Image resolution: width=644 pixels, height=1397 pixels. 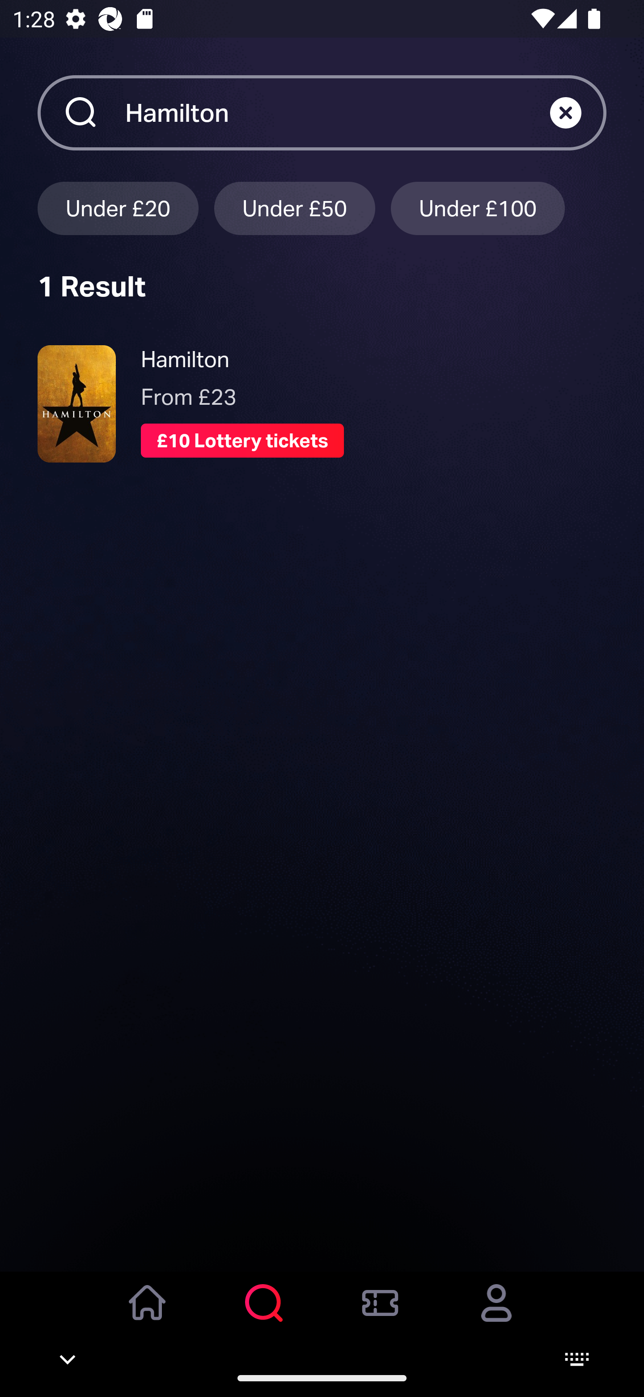 What do you see at coordinates (148, 1315) in the screenshot?
I see `Home` at bounding box center [148, 1315].